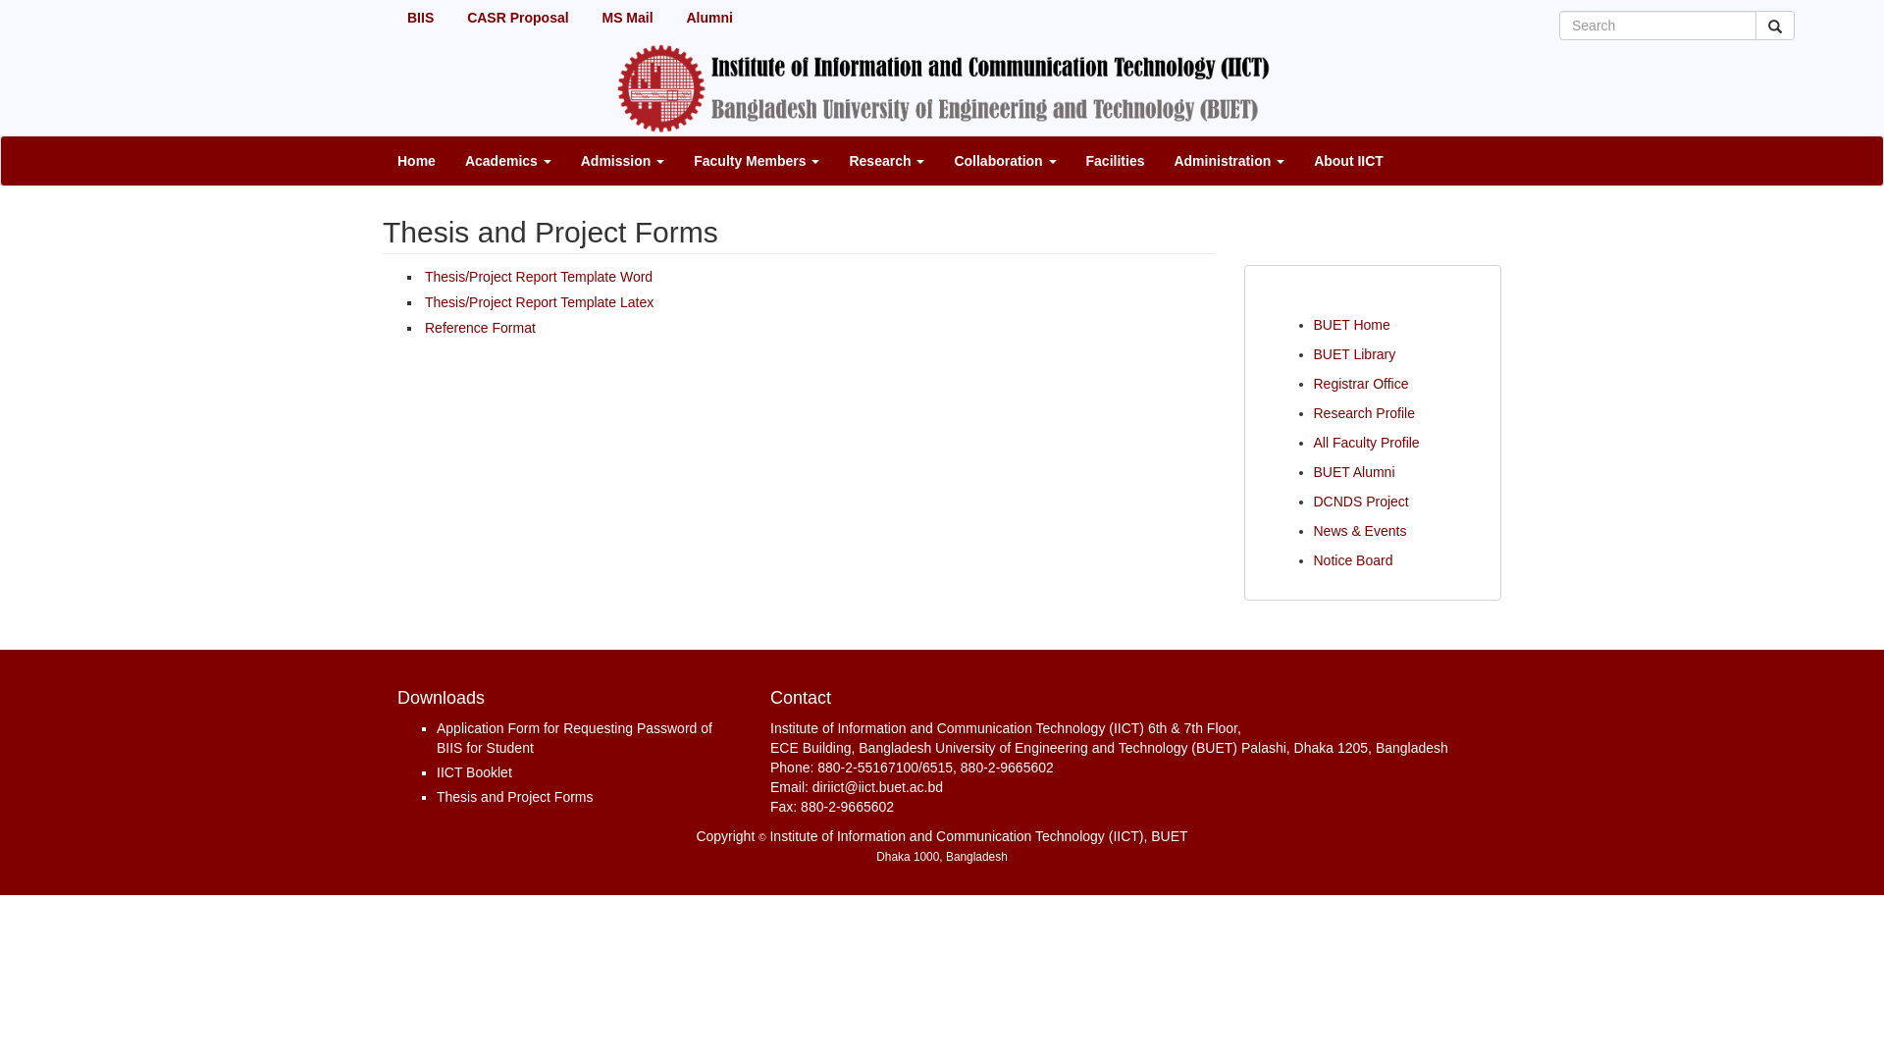  What do you see at coordinates (1360, 531) in the screenshot?
I see `News & Events` at bounding box center [1360, 531].